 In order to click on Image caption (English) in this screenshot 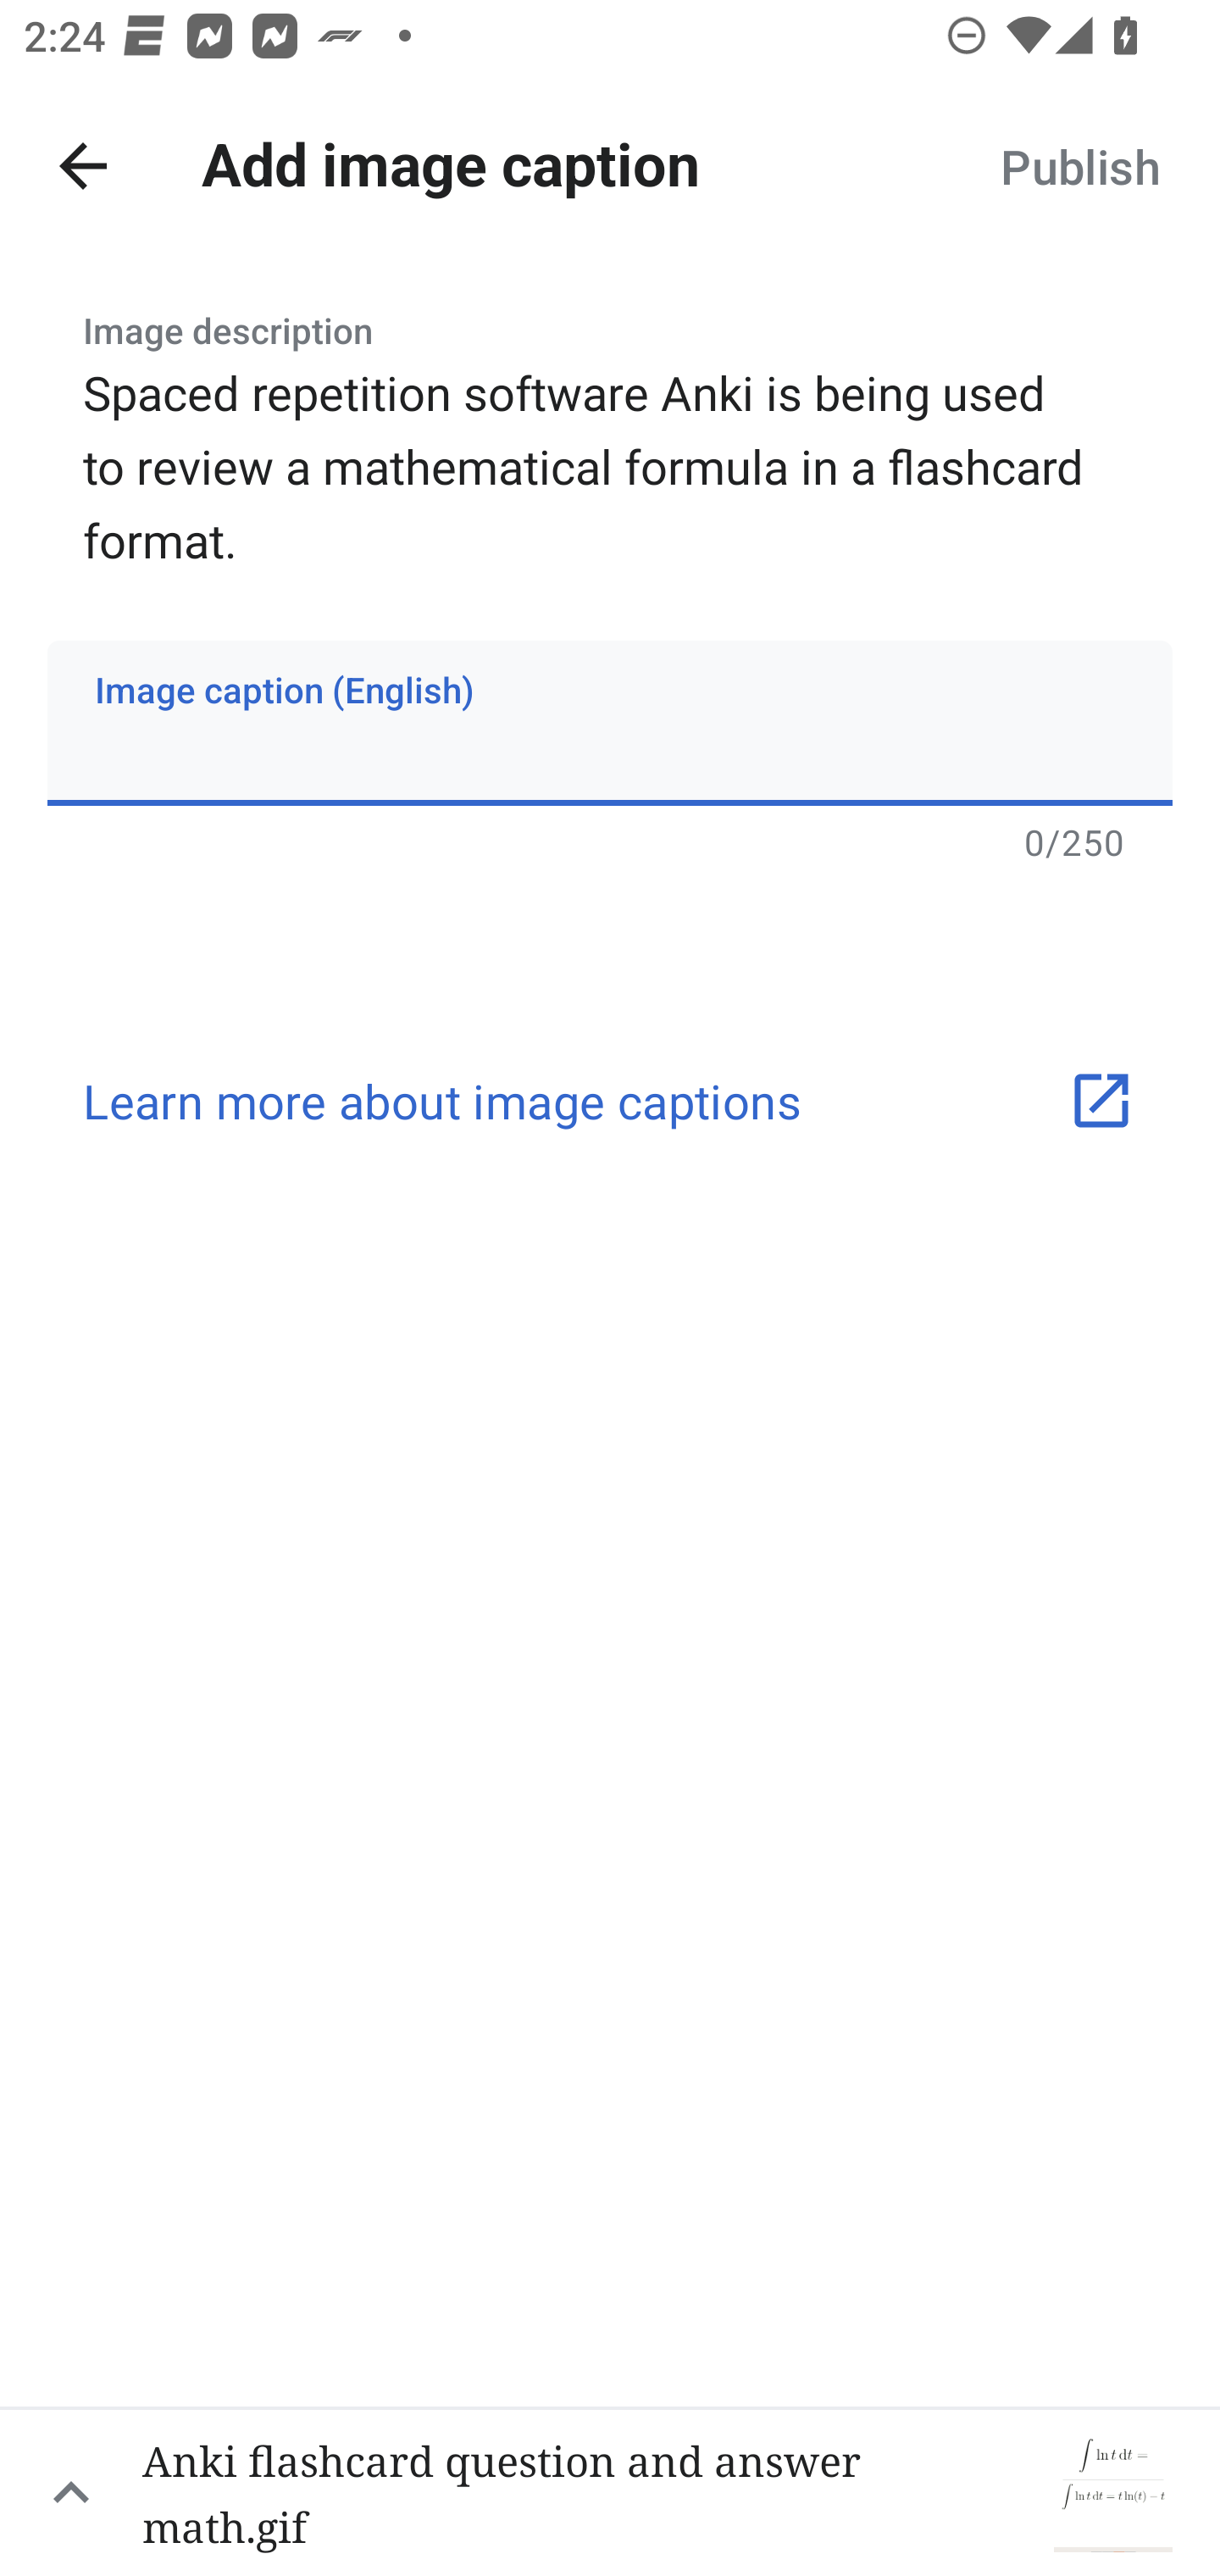, I will do `click(610, 724)`.